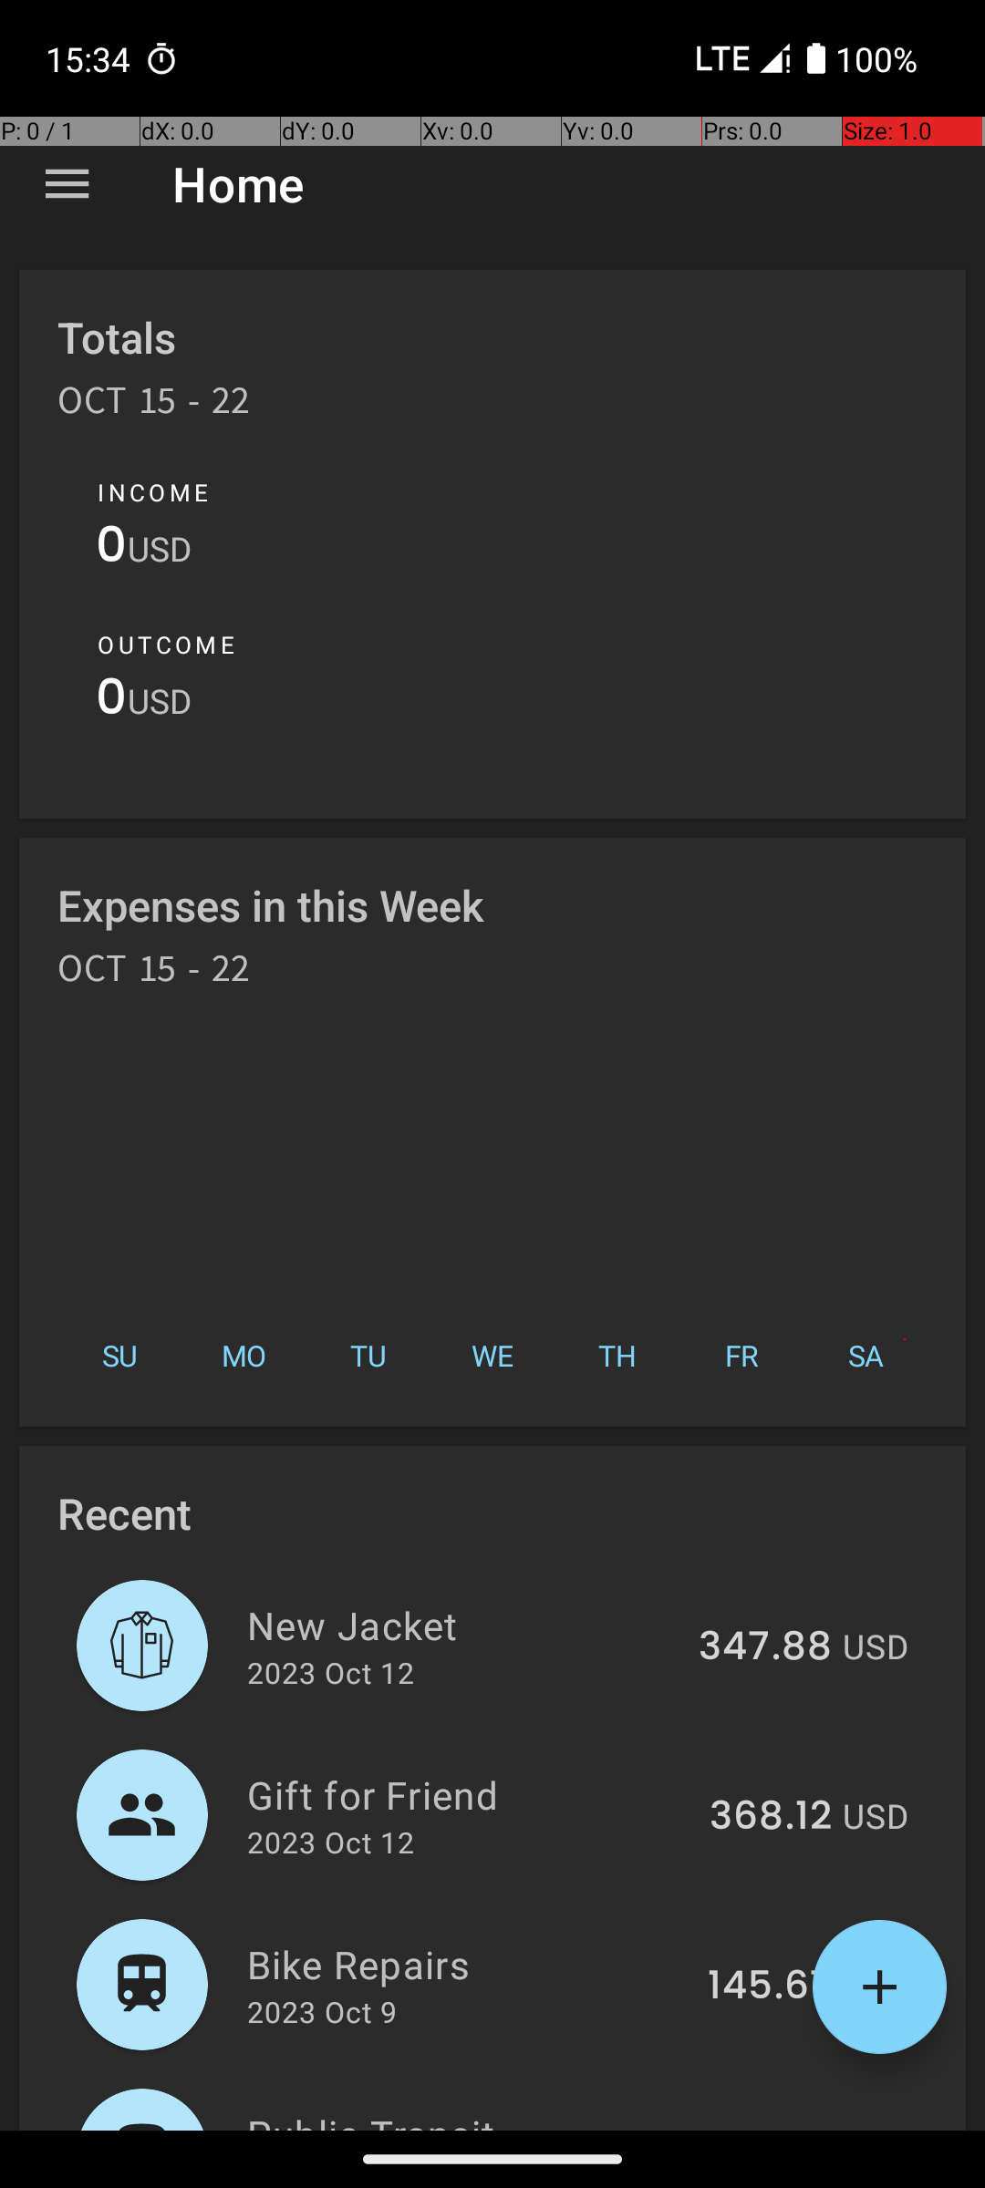 The width and height of the screenshot is (985, 2188). I want to click on Public Transit, so click(465, 2119).